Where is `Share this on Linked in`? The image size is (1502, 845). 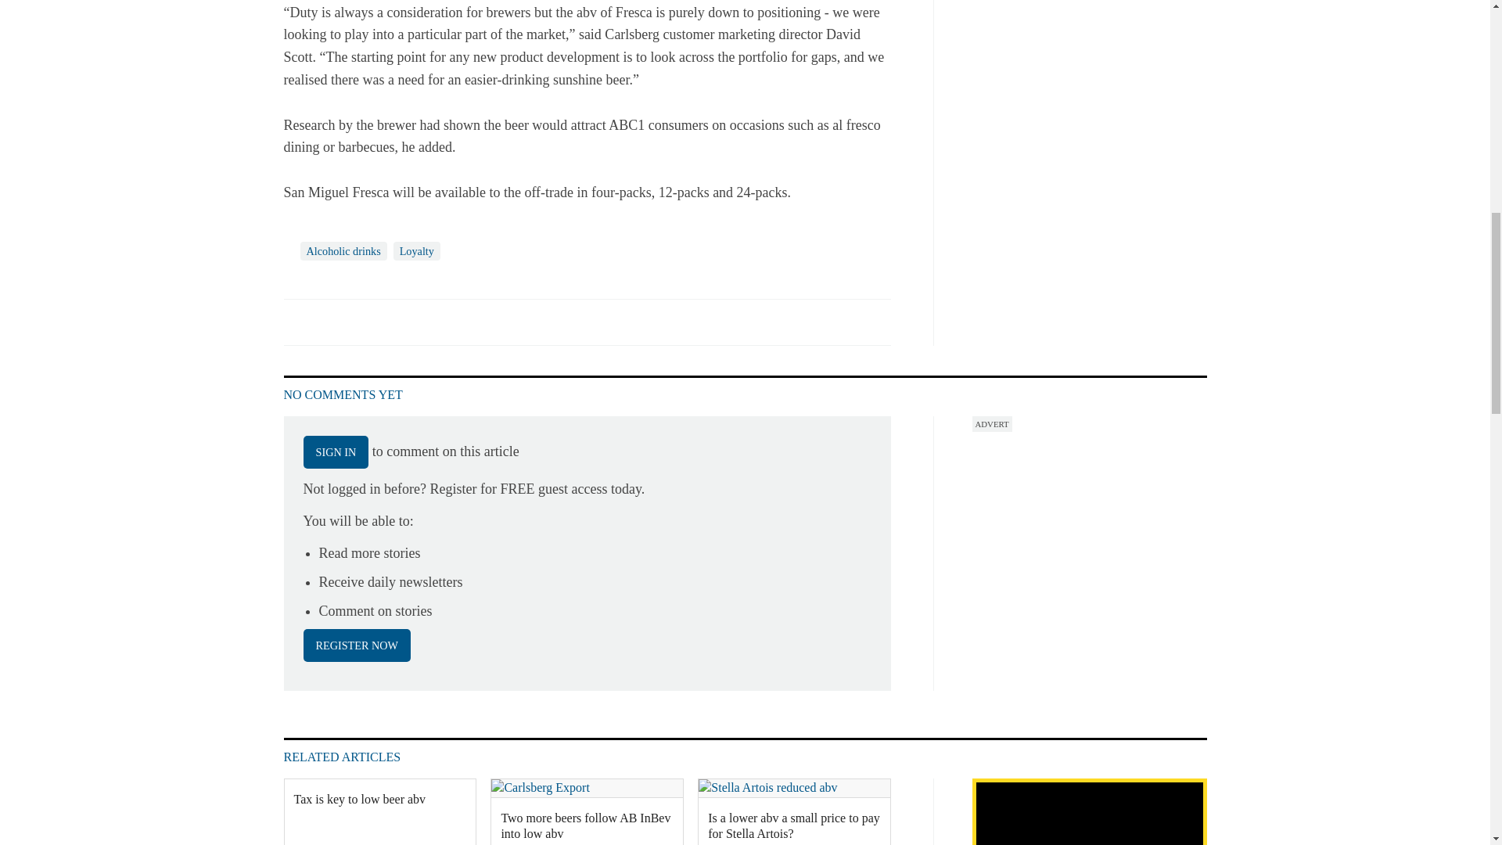 Share this on Linked in is located at coordinates (364, 321).